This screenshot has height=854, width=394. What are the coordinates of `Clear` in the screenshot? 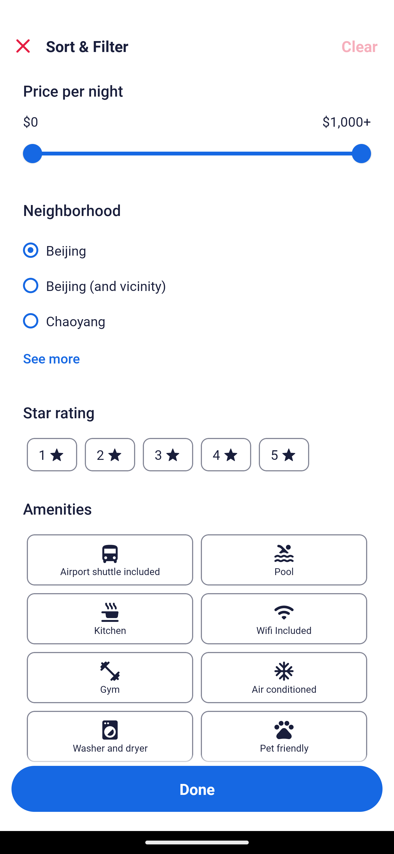 It's located at (360, 46).